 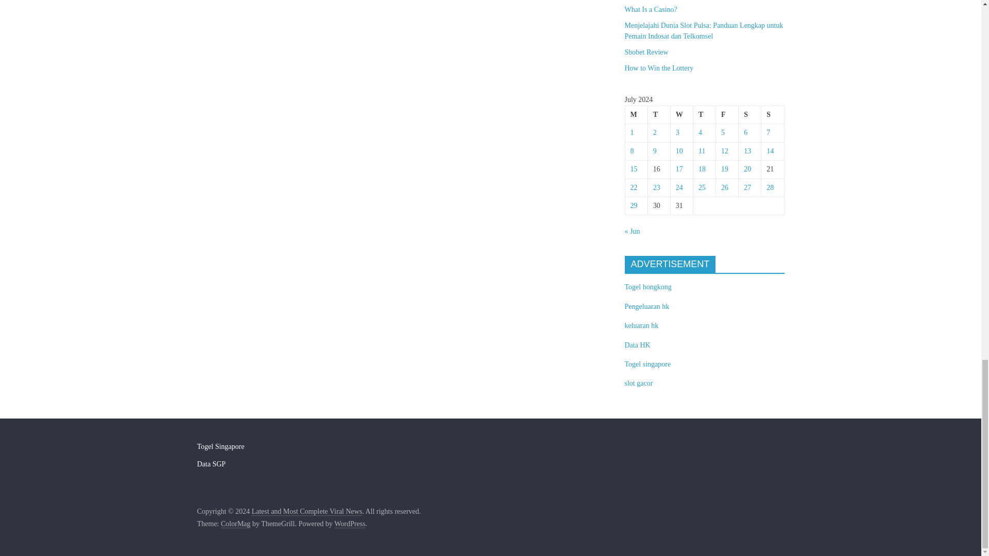 What do you see at coordinates (349, 524) in the screenshot?
I see `WordPress` at bounding box center [349, 524].